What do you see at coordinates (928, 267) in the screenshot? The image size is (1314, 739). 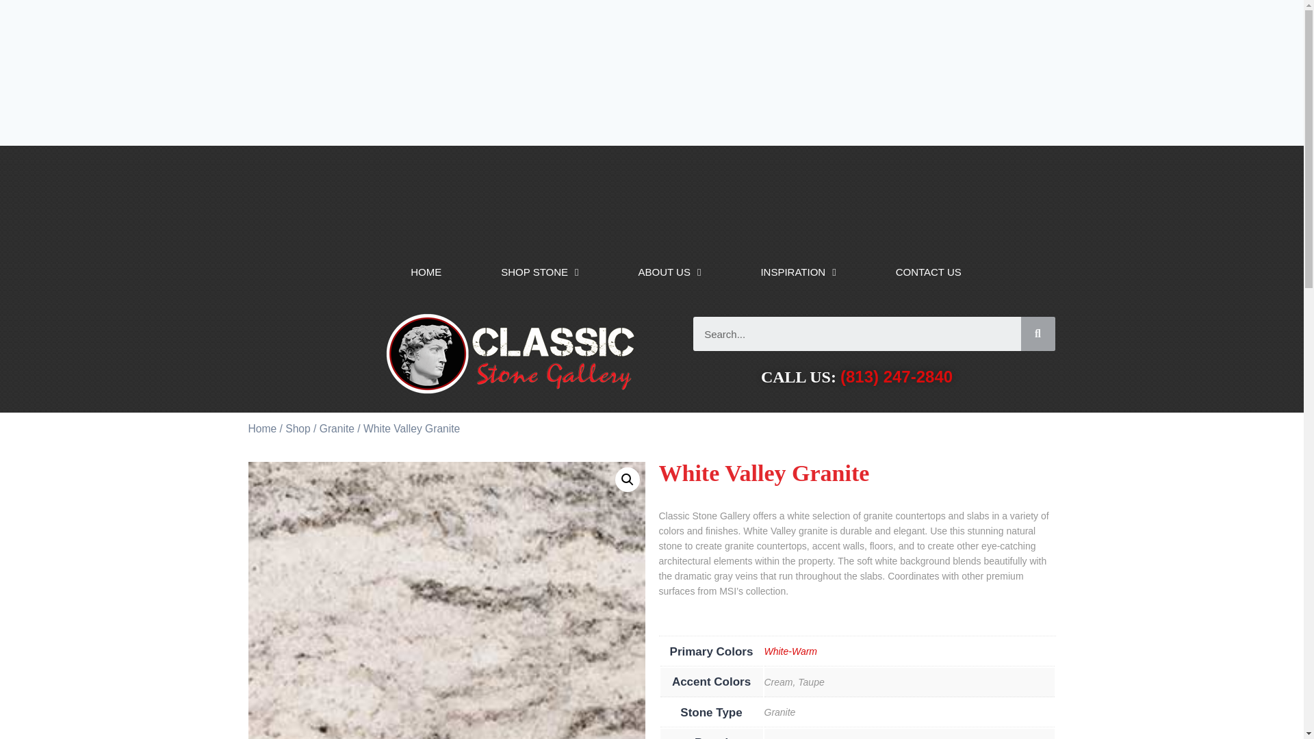 I see `CONTACT US` at bounding box center [928, 267].